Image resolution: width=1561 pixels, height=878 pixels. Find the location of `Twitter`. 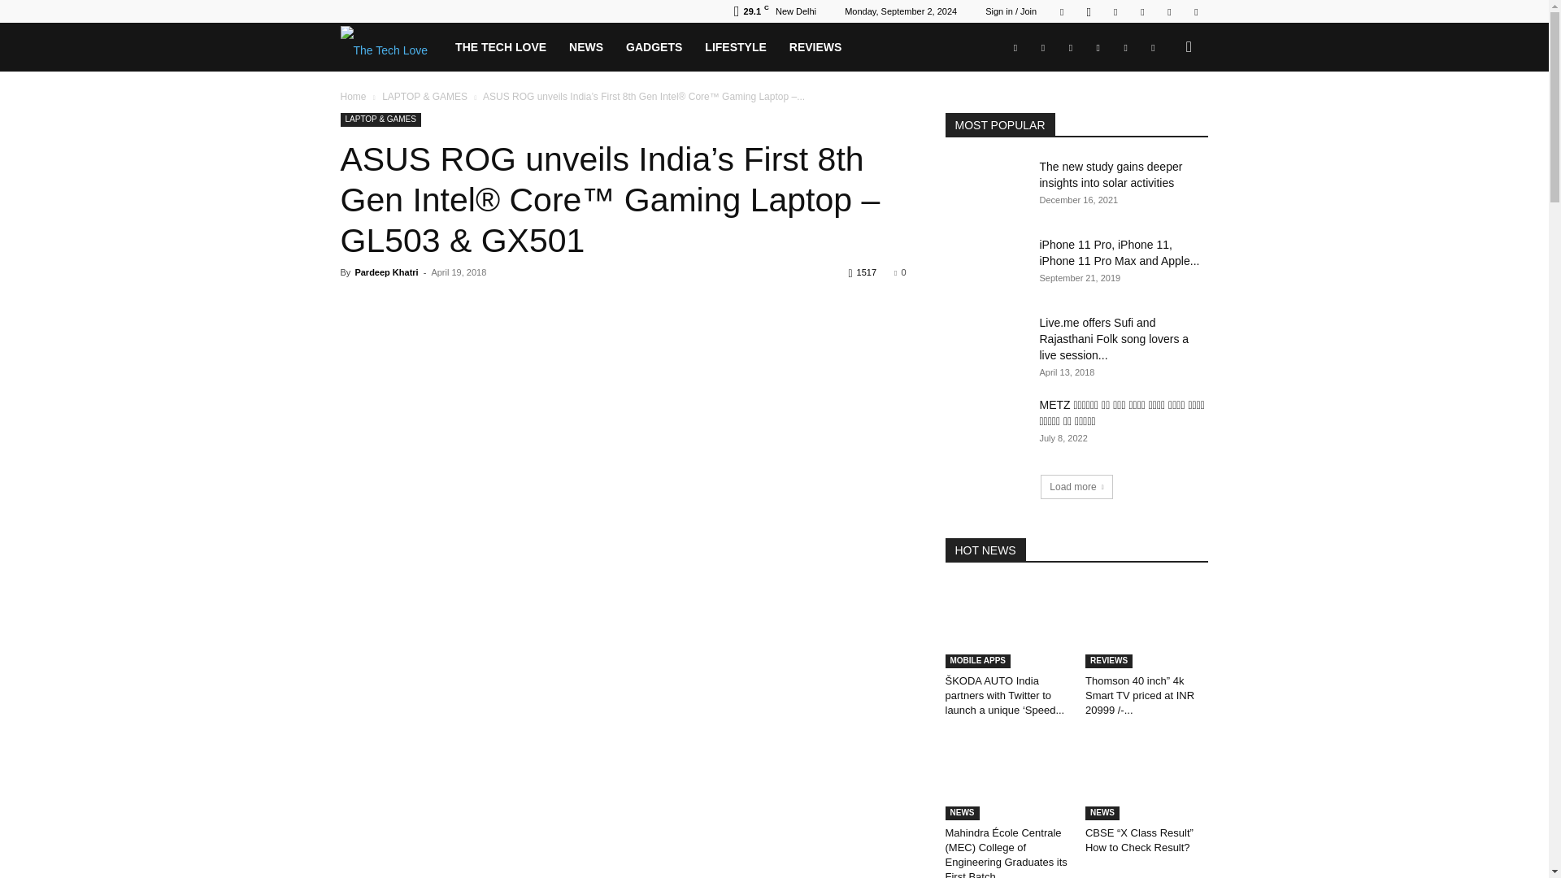

Twitter is located at coordinates (1115, 11).